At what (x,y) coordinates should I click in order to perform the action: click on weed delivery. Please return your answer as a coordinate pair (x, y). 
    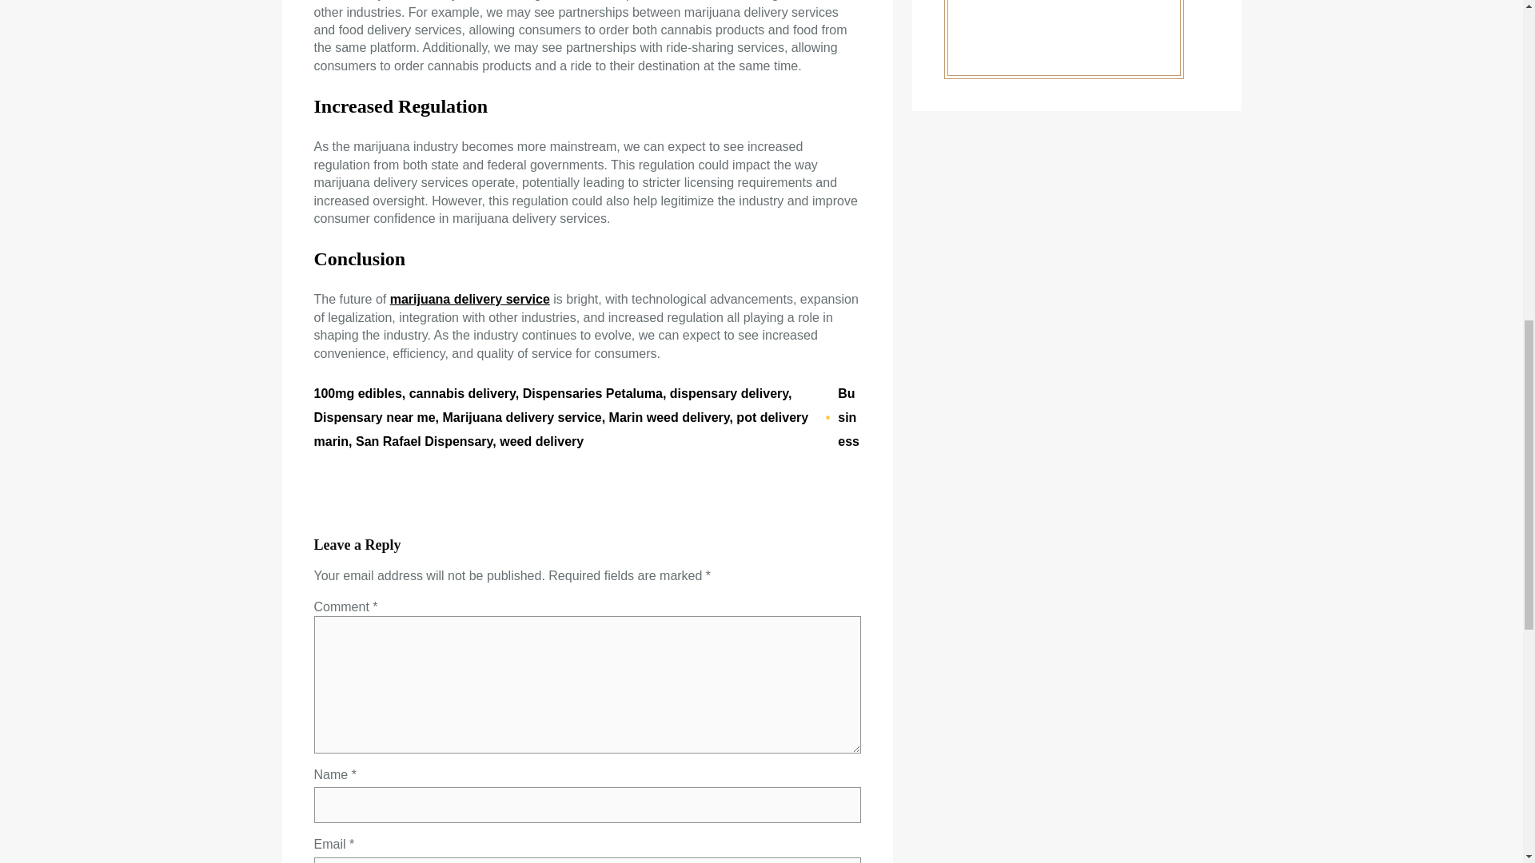
    Looking at the image, I should click on (541, 441).